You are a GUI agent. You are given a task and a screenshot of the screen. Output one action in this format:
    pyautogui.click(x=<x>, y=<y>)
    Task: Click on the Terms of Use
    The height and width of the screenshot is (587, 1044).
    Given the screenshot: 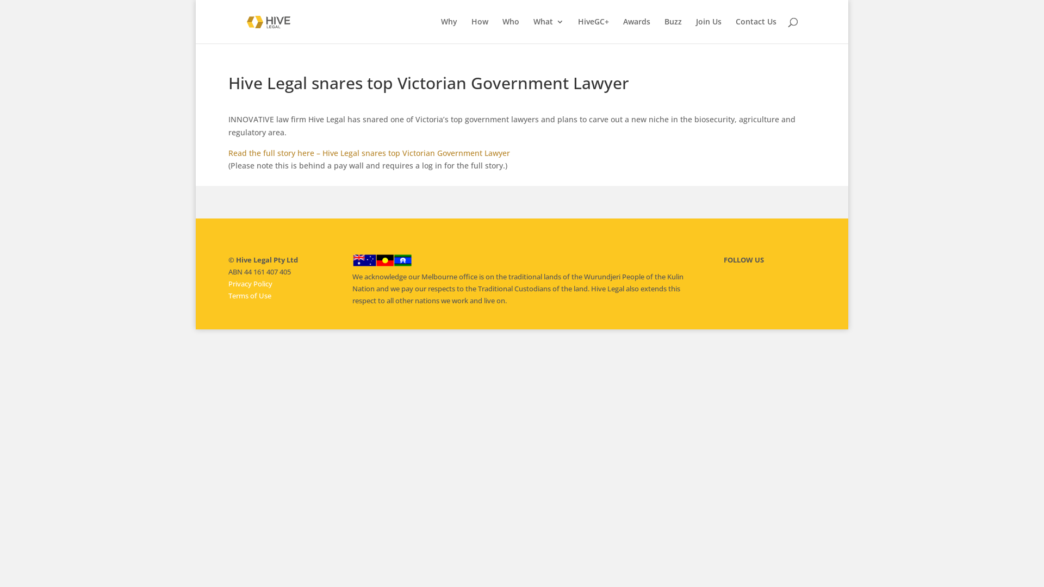 What is the action you would take?
    pyautogui.click(x=250, y=296)
    